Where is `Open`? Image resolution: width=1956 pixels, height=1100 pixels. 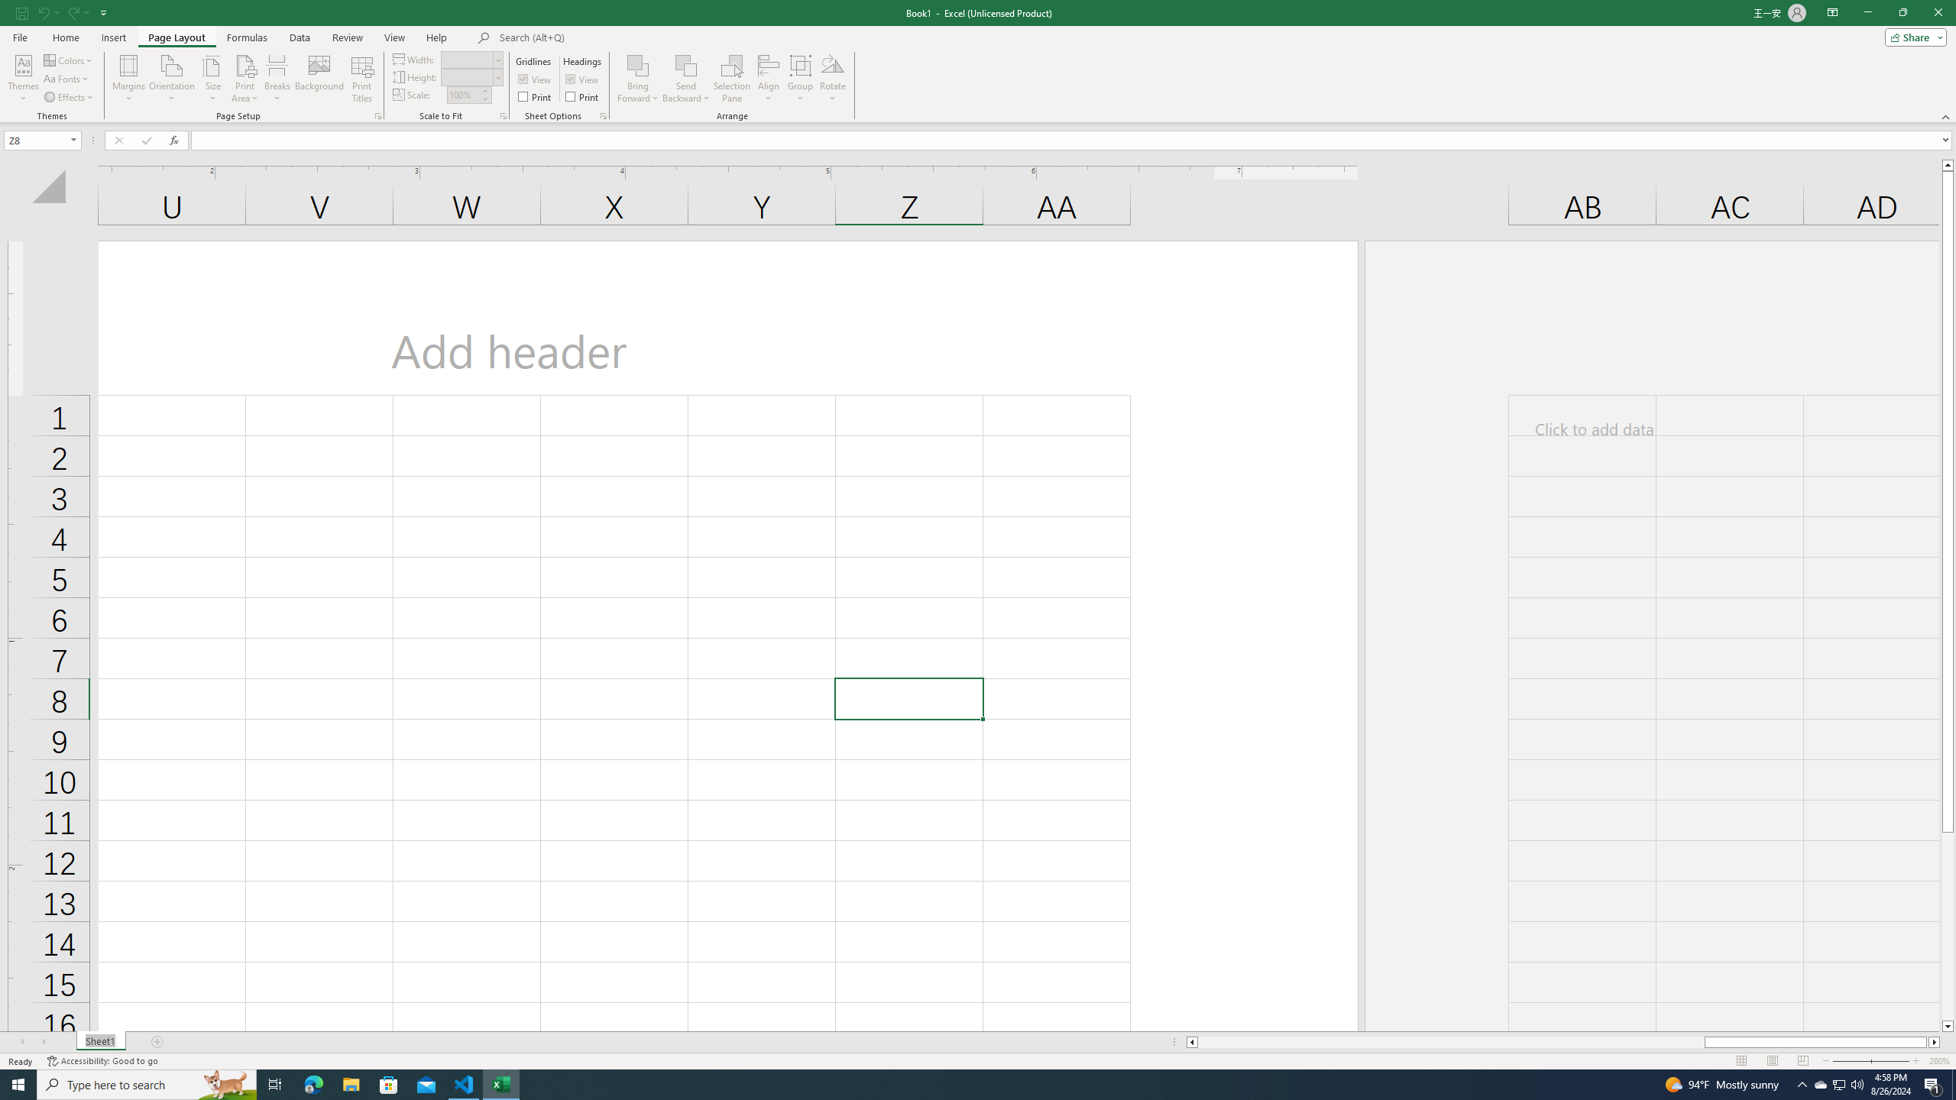
Open is located at coordinates (73, 140).